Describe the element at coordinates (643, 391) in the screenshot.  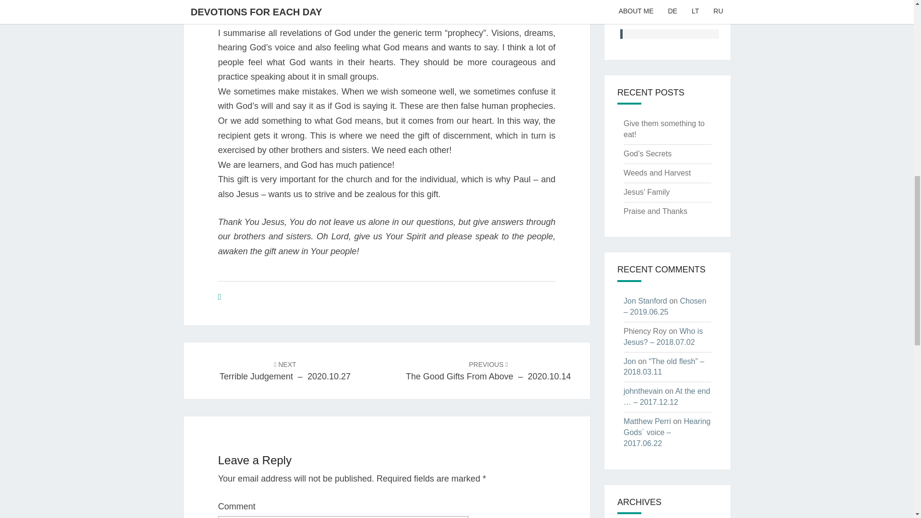
I see `johnthevain` at that location.